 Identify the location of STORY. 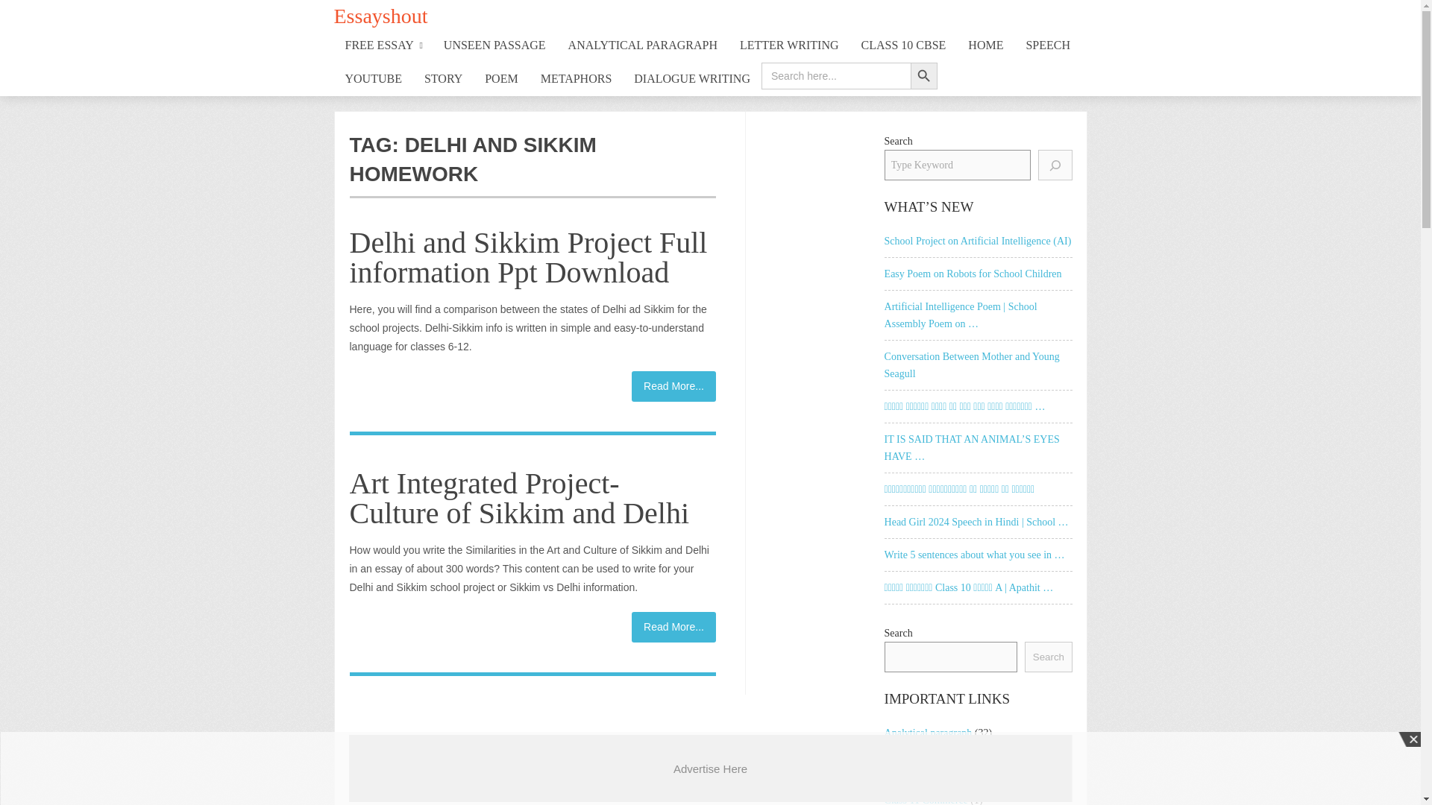
(443, 79).